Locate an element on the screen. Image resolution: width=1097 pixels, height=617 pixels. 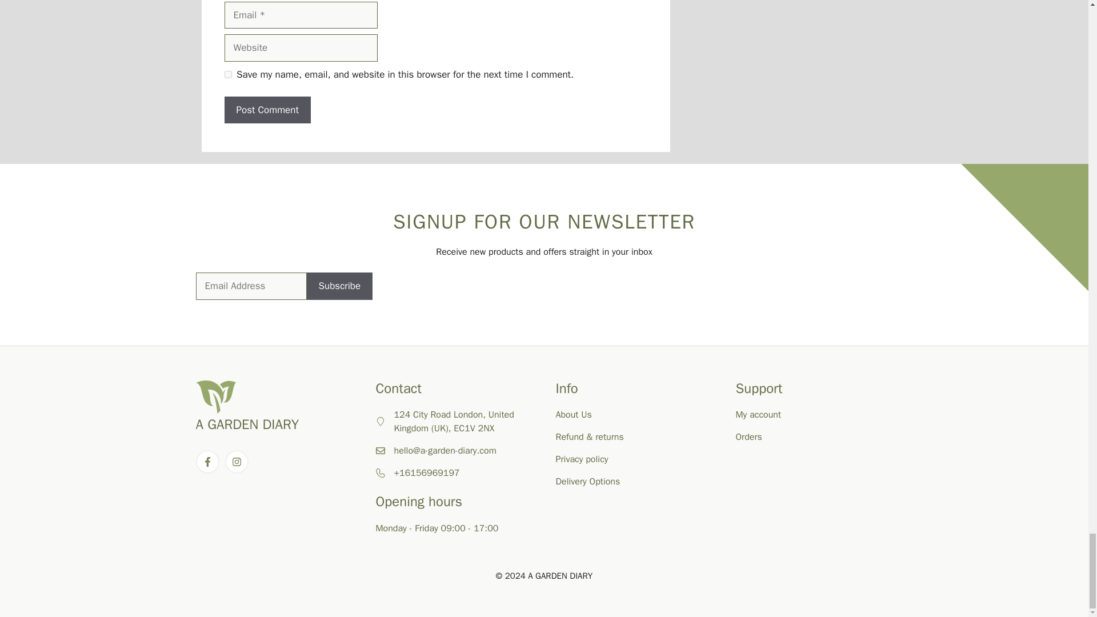
Subscribe is located at coordinates (339, 286).